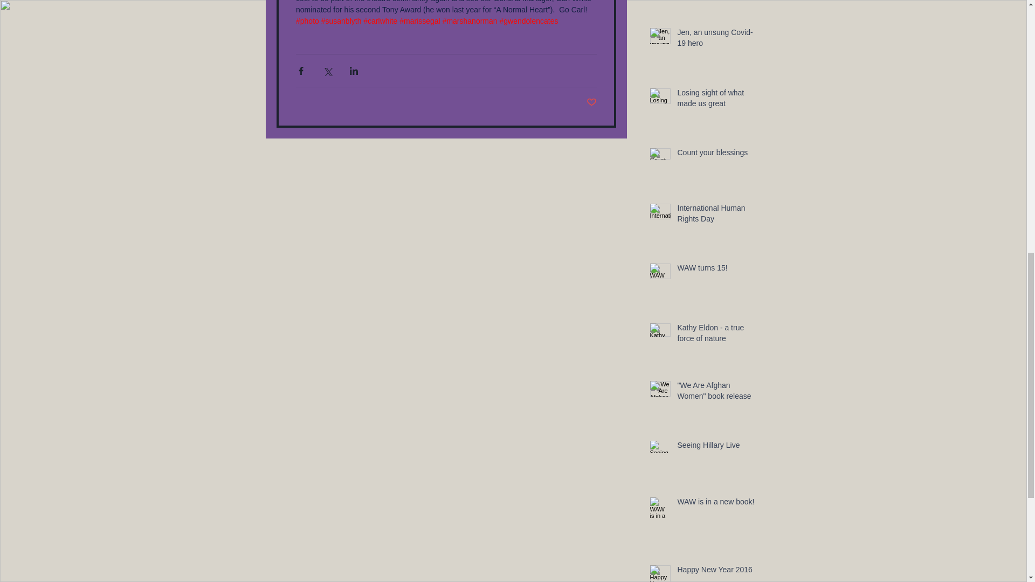  What do you see at coordinates (715, 572) in the screenshot?
I see `Happy New Year 2016` at bounding box center [715, 572].